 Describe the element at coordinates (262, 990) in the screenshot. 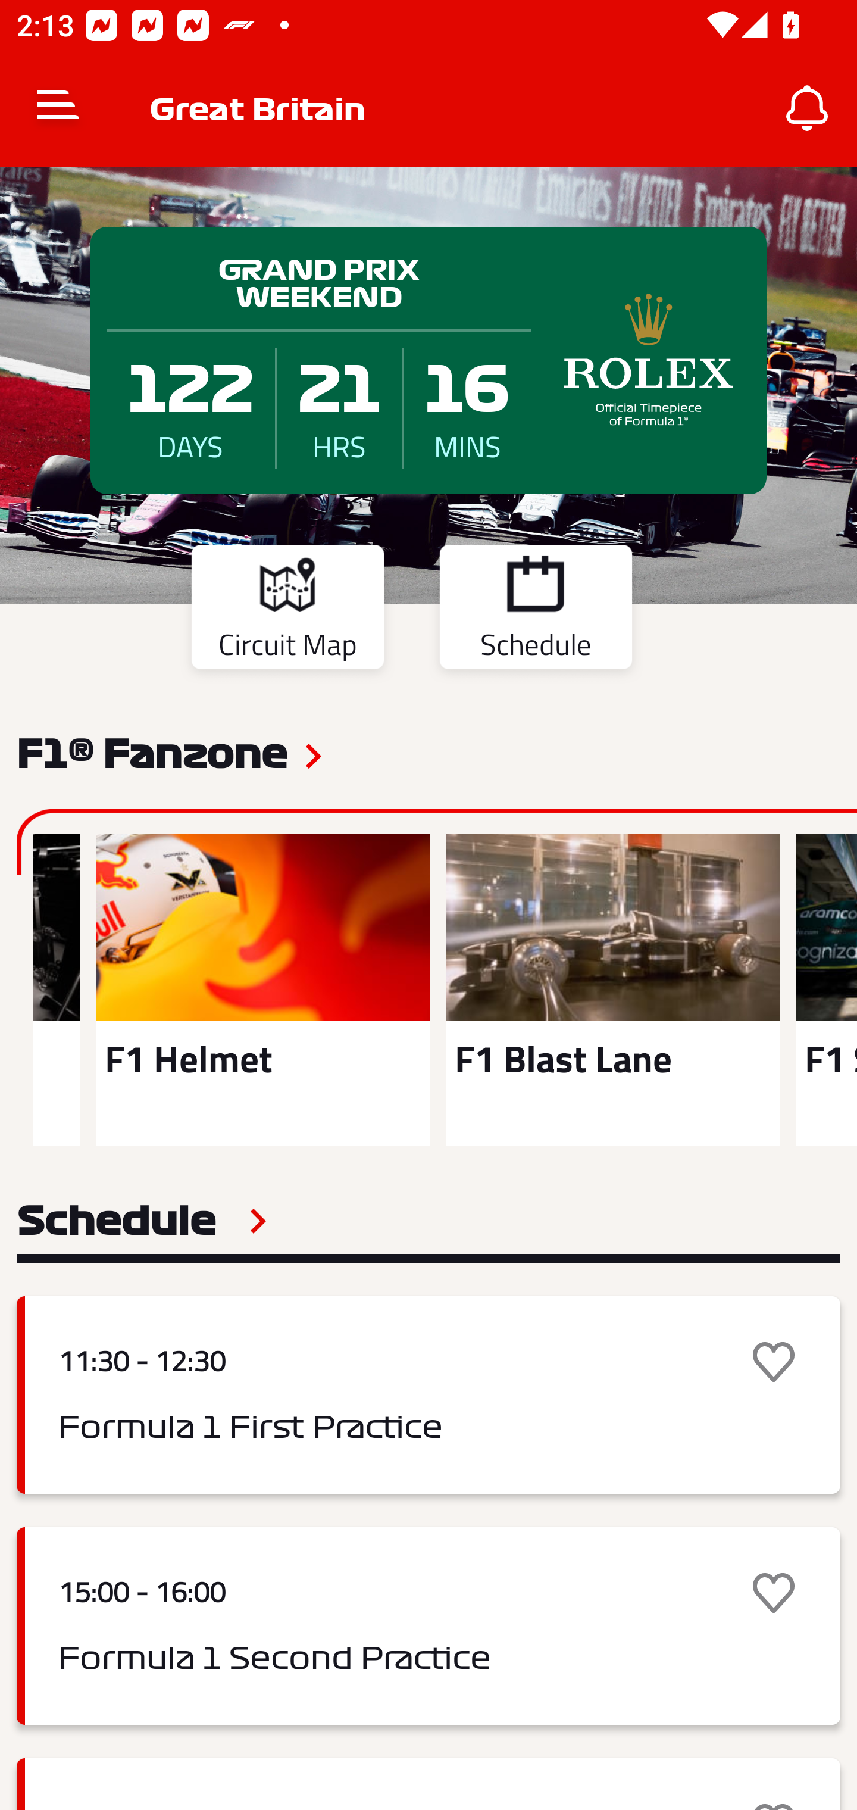

I see `F1 Helmet` at that location.